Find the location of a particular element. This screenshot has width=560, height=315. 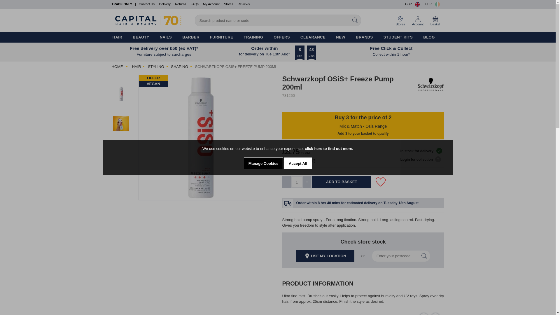

My Account is located at coordinates (211, 4).